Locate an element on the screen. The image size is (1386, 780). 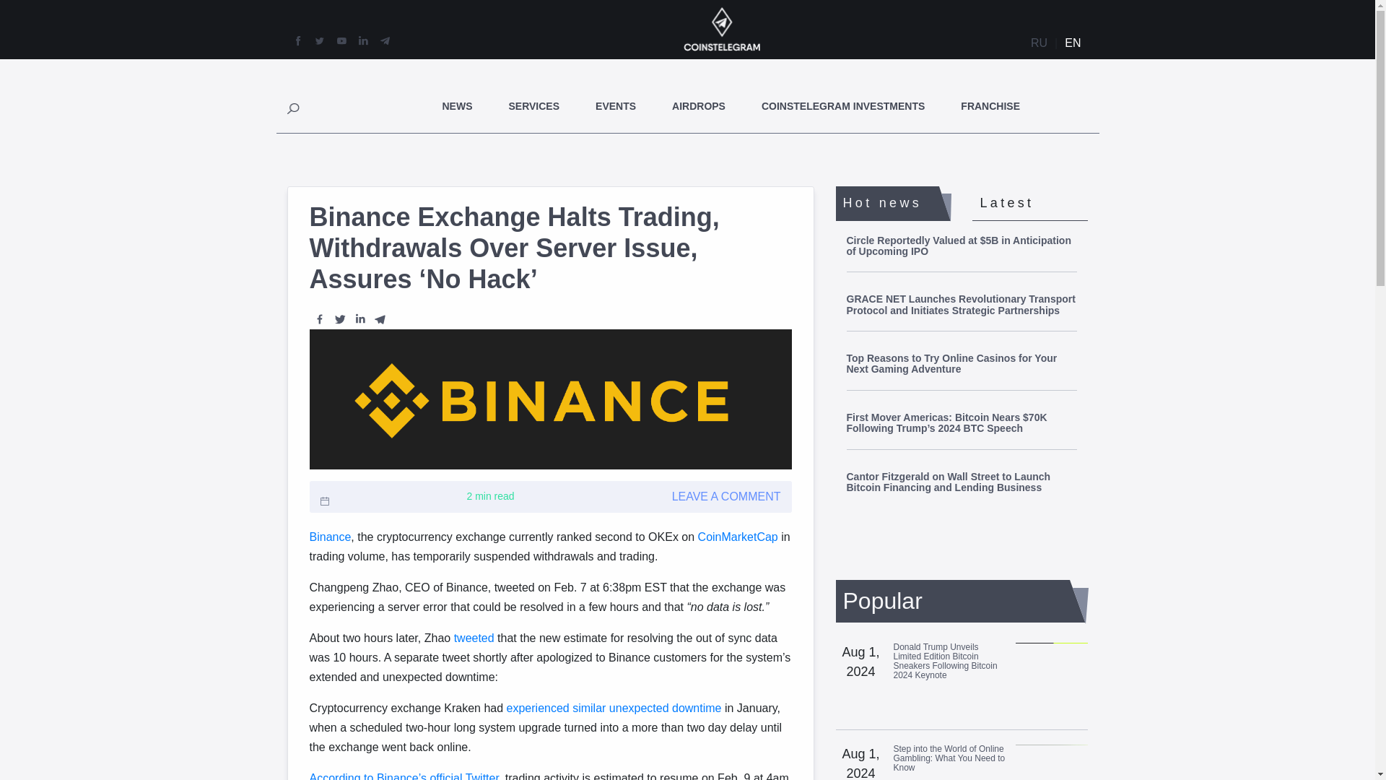
EVENTS is located at coordinates (616, 105).